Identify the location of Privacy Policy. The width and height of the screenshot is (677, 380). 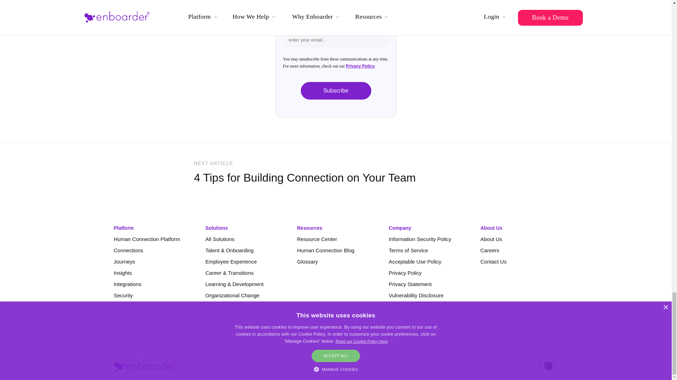
(360, 66).